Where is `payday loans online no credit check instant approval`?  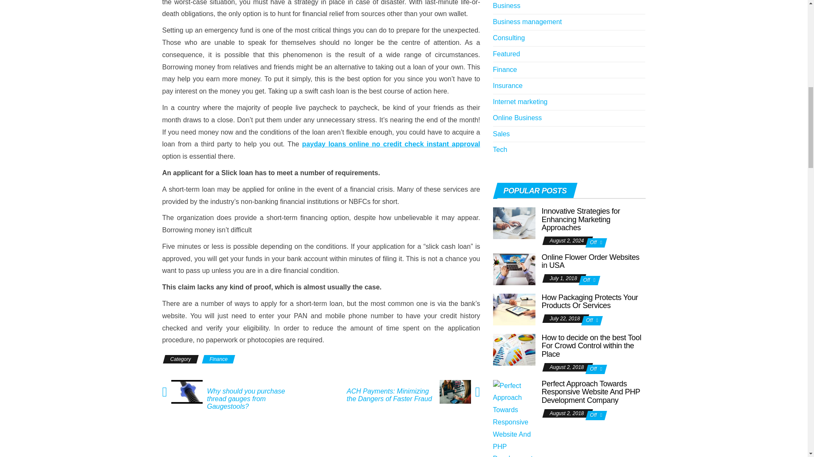
payday loans online no credit check instant approval is located at coordinates (391, 144).